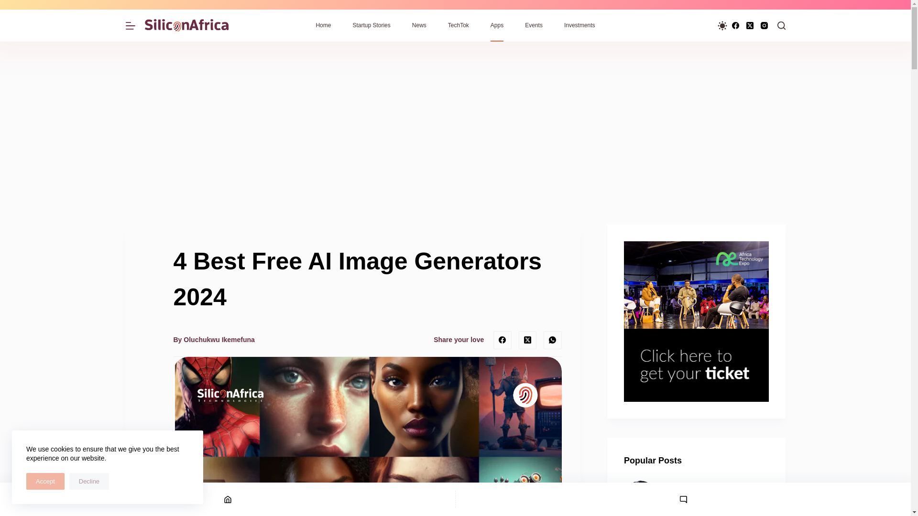 The width and height of the screenshot is (918, 516). What do you see at coordinates (534, 26) in the screenshot?
I see `Events` at bounding box center [534, 26].